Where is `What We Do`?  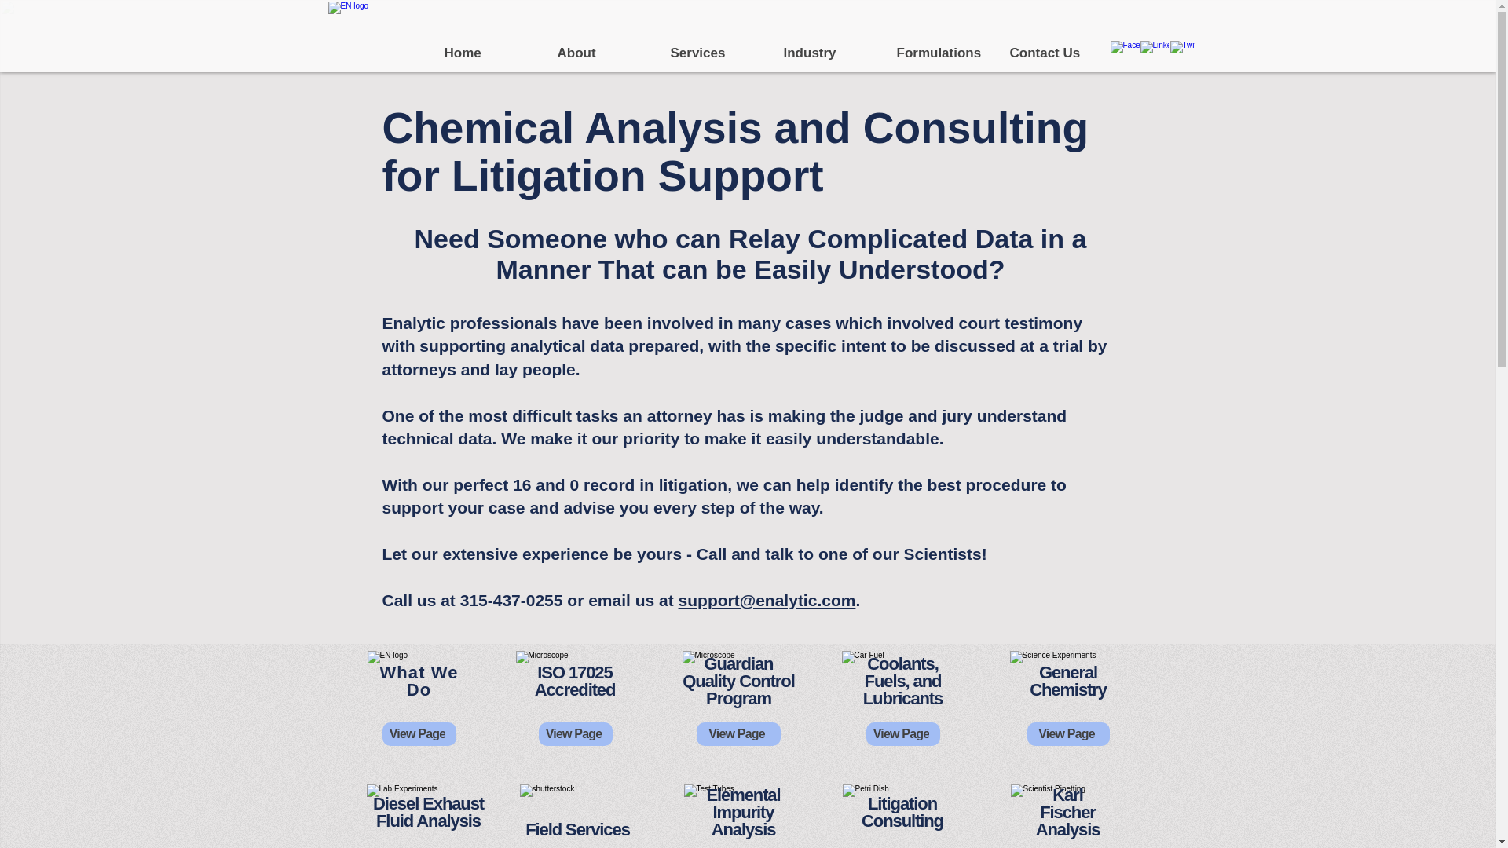
What We Do is located at coordinates (419, 681).